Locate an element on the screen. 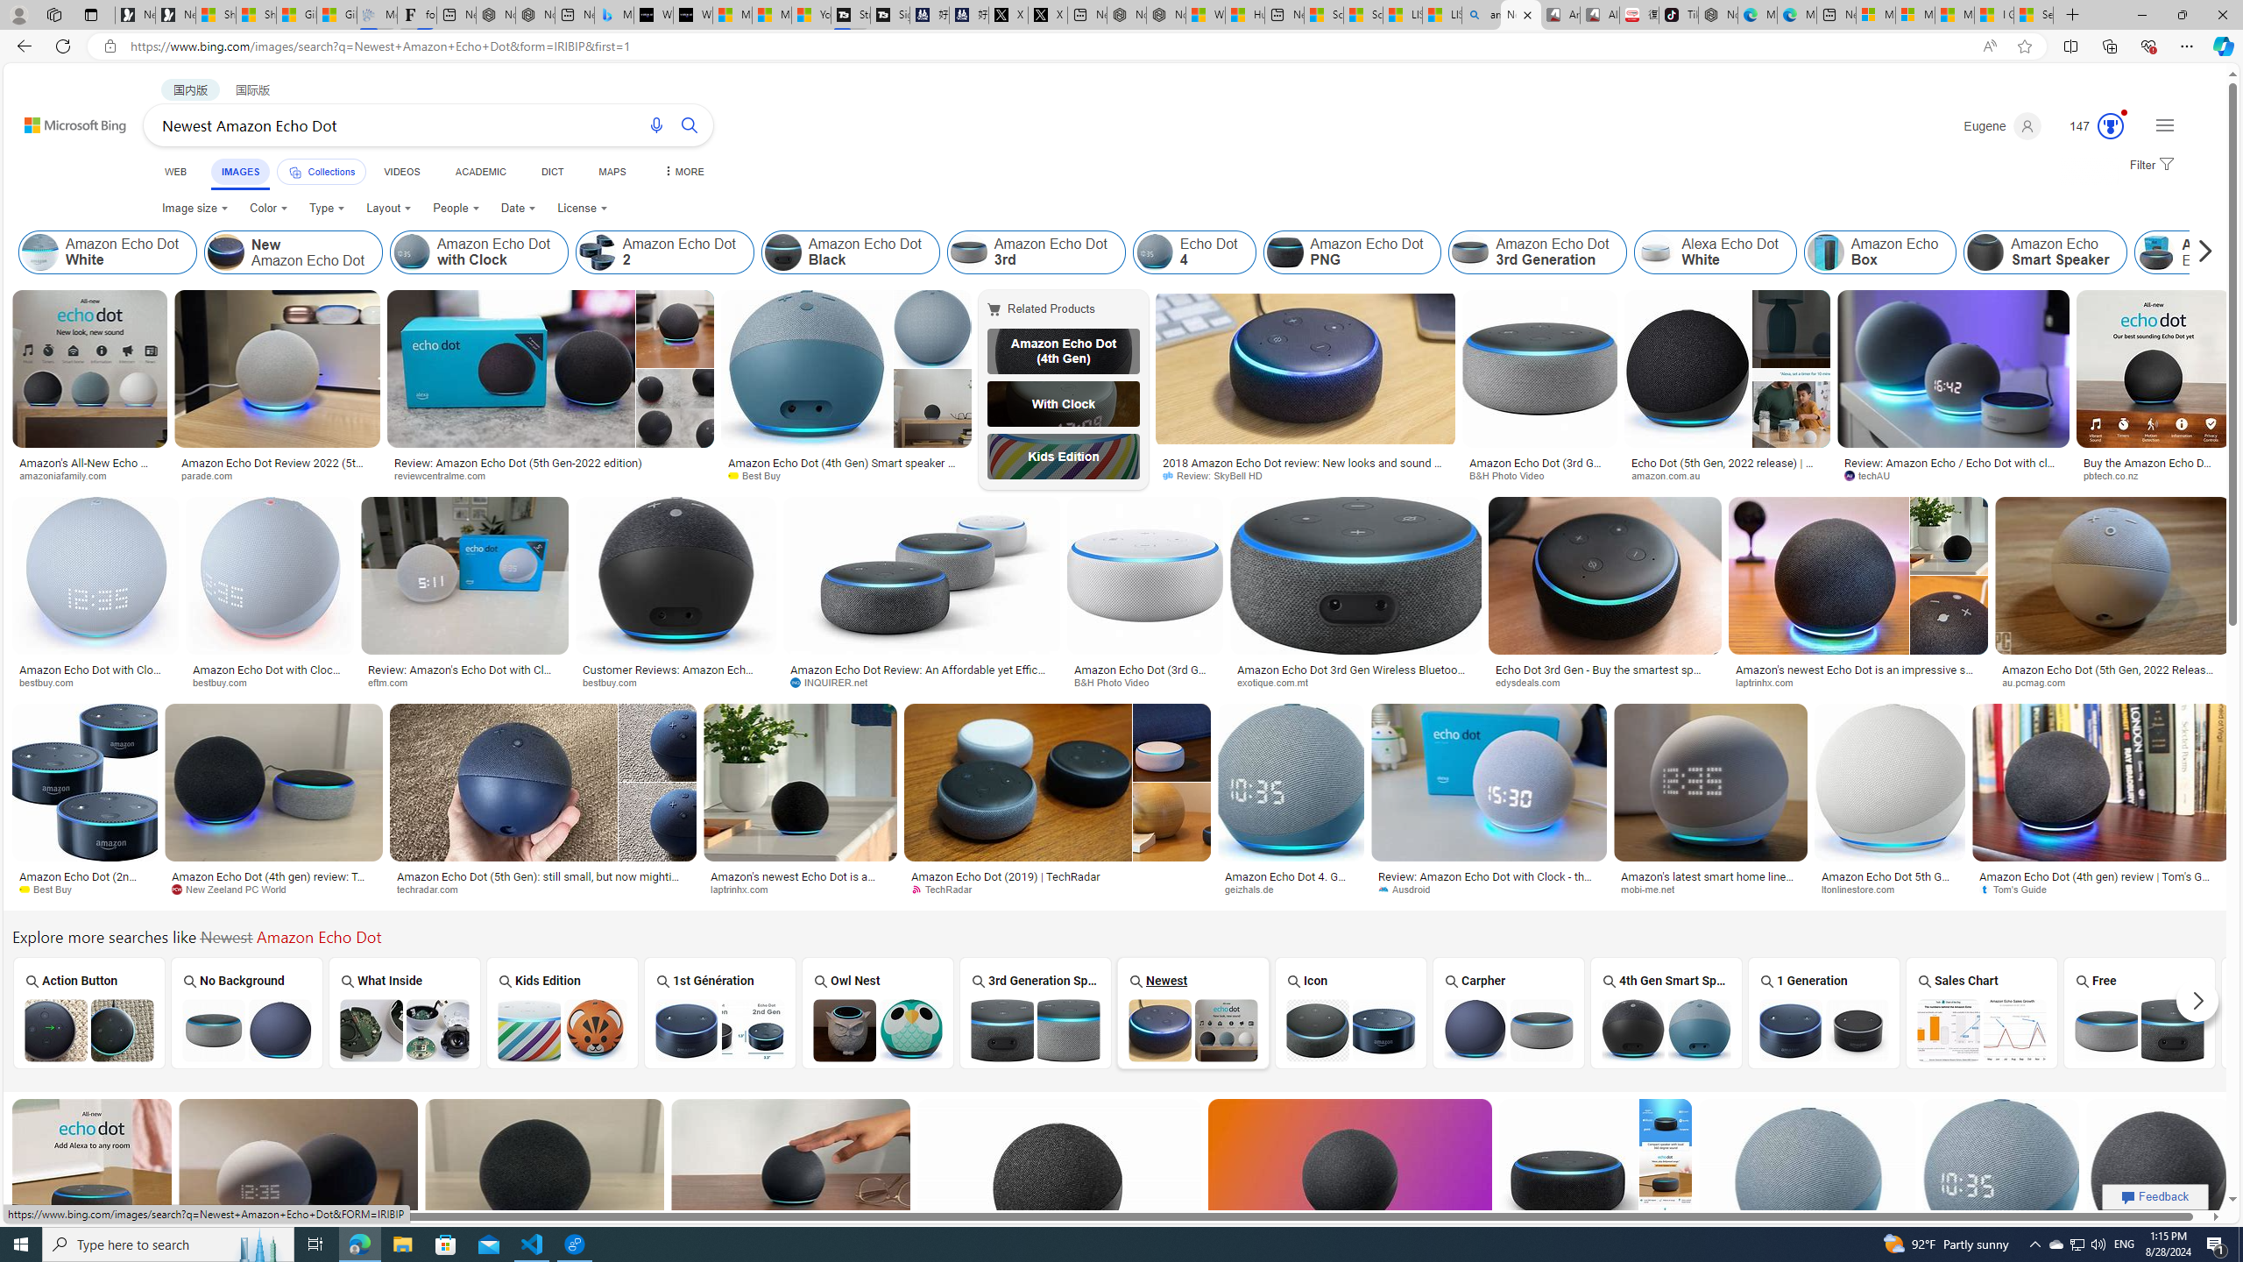  Amazon Echo Dot Black Black is located at coordinates (2297, 1012).